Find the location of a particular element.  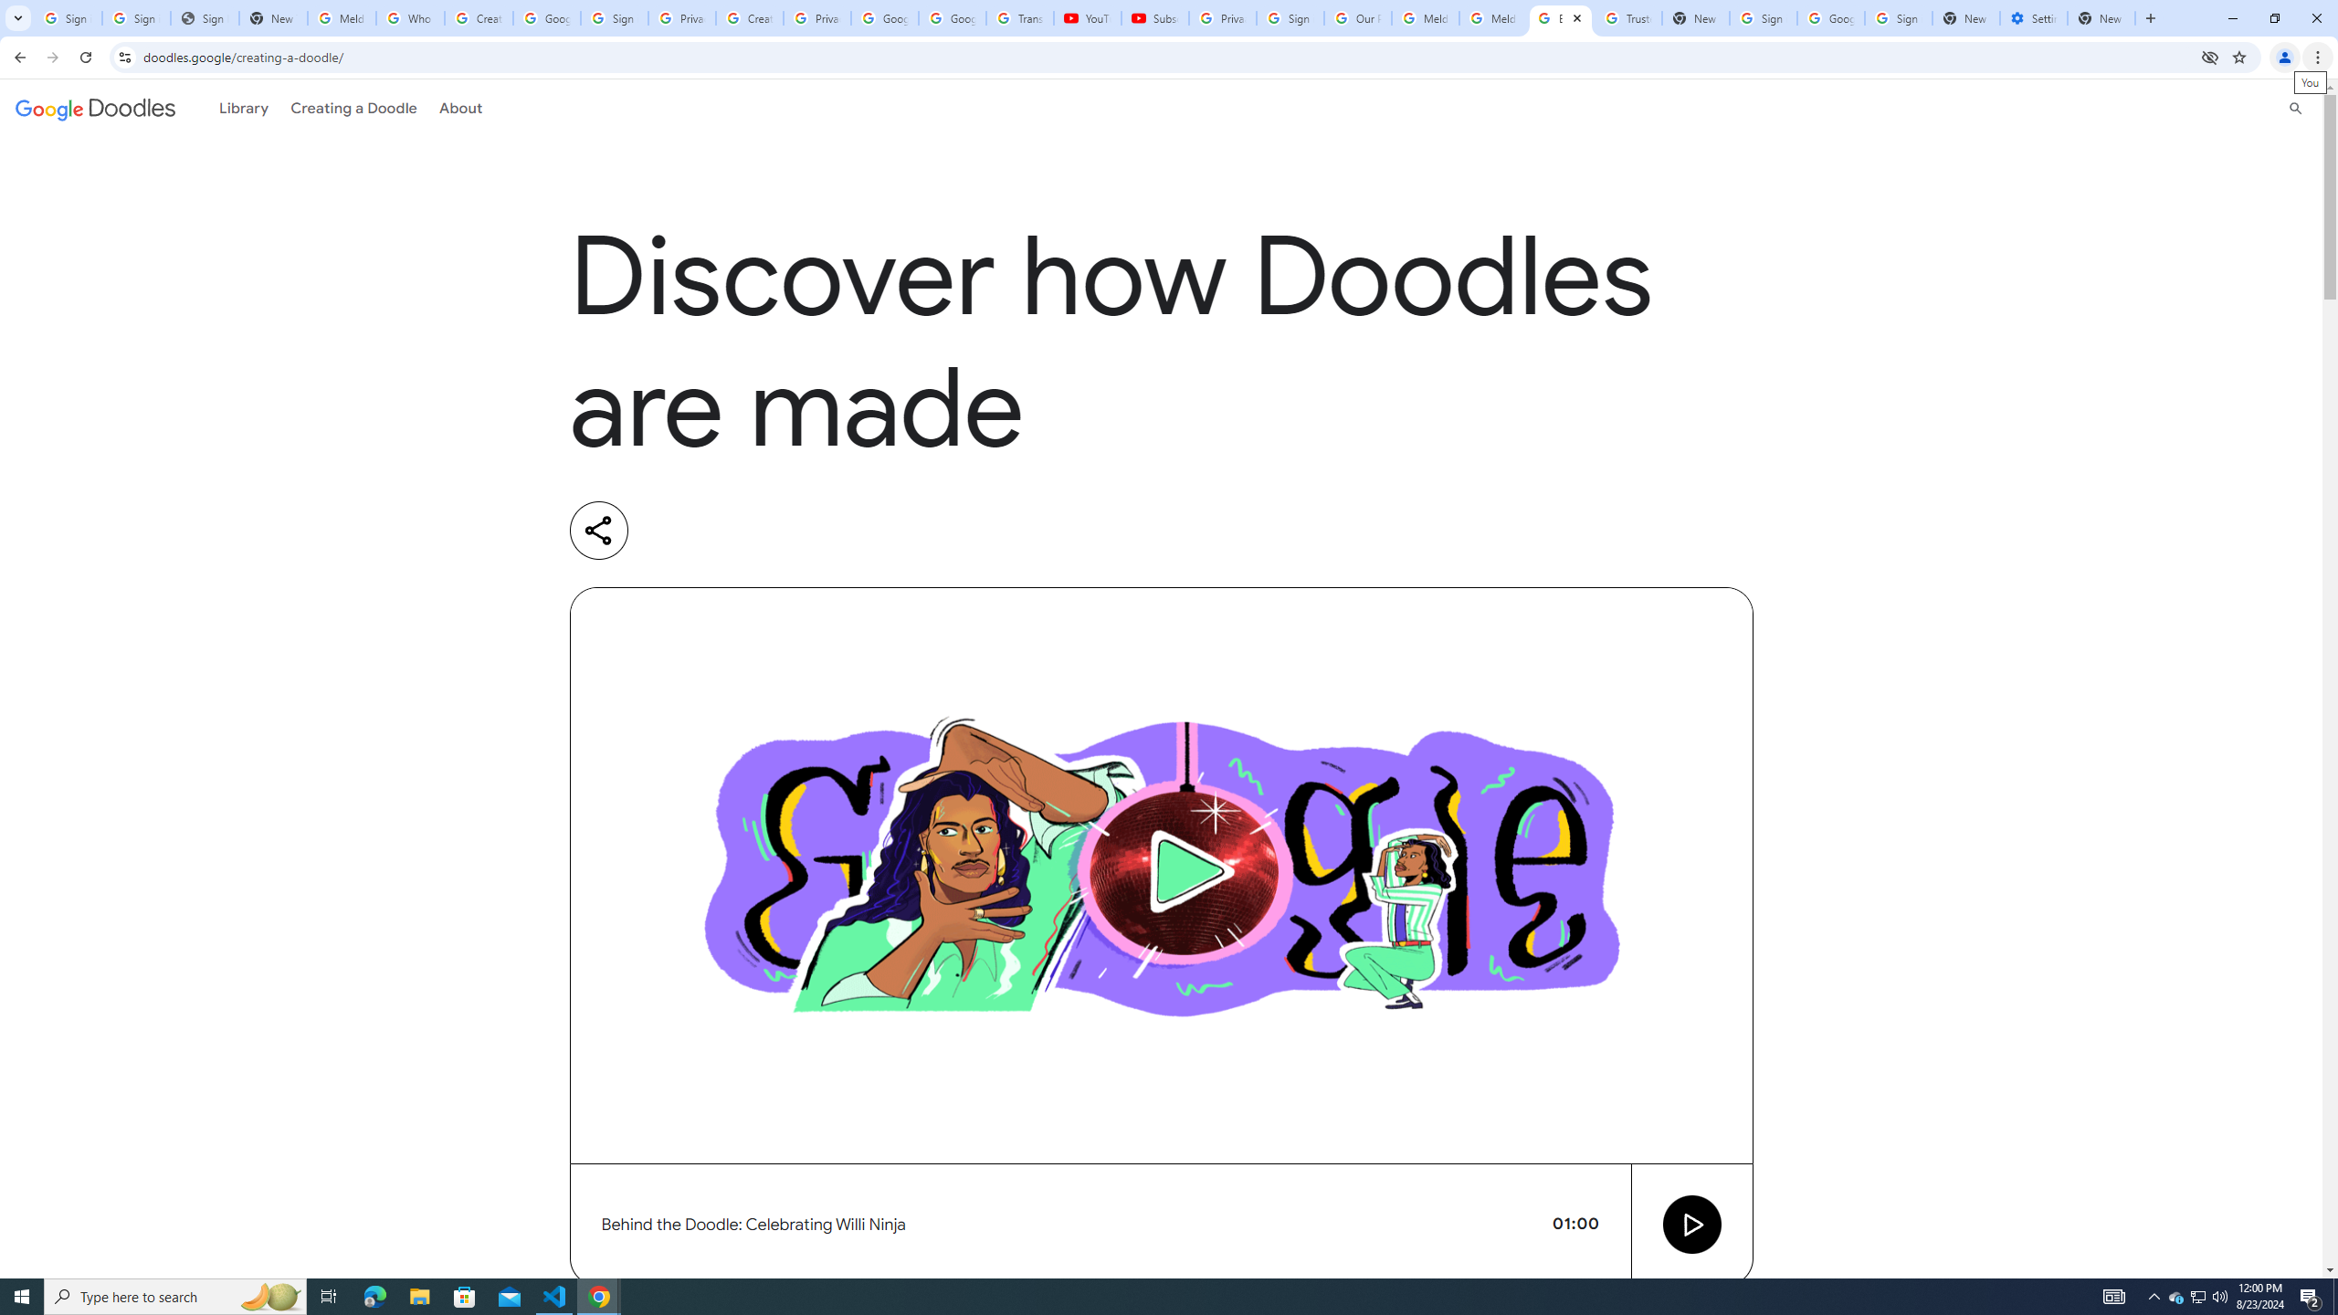

Sign in - Google Accounts is located at coordinates (1898, 18).